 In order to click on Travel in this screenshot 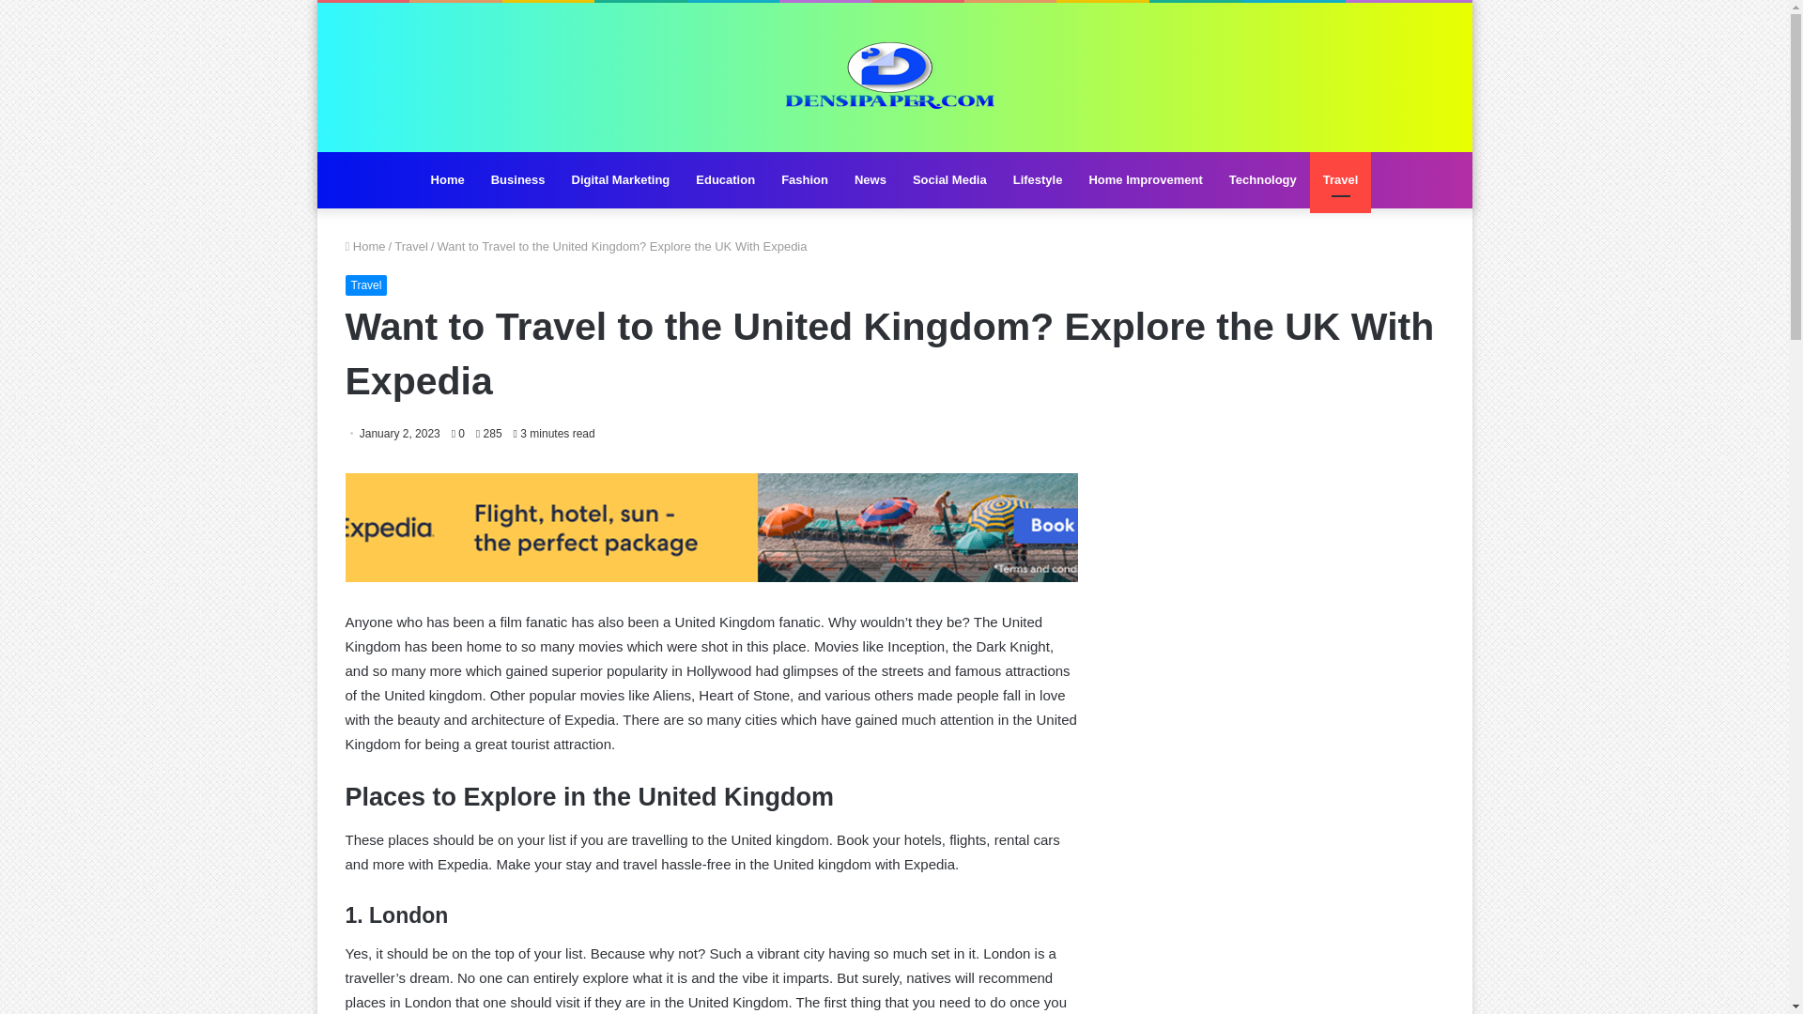, I will do `click(366, 285)`.